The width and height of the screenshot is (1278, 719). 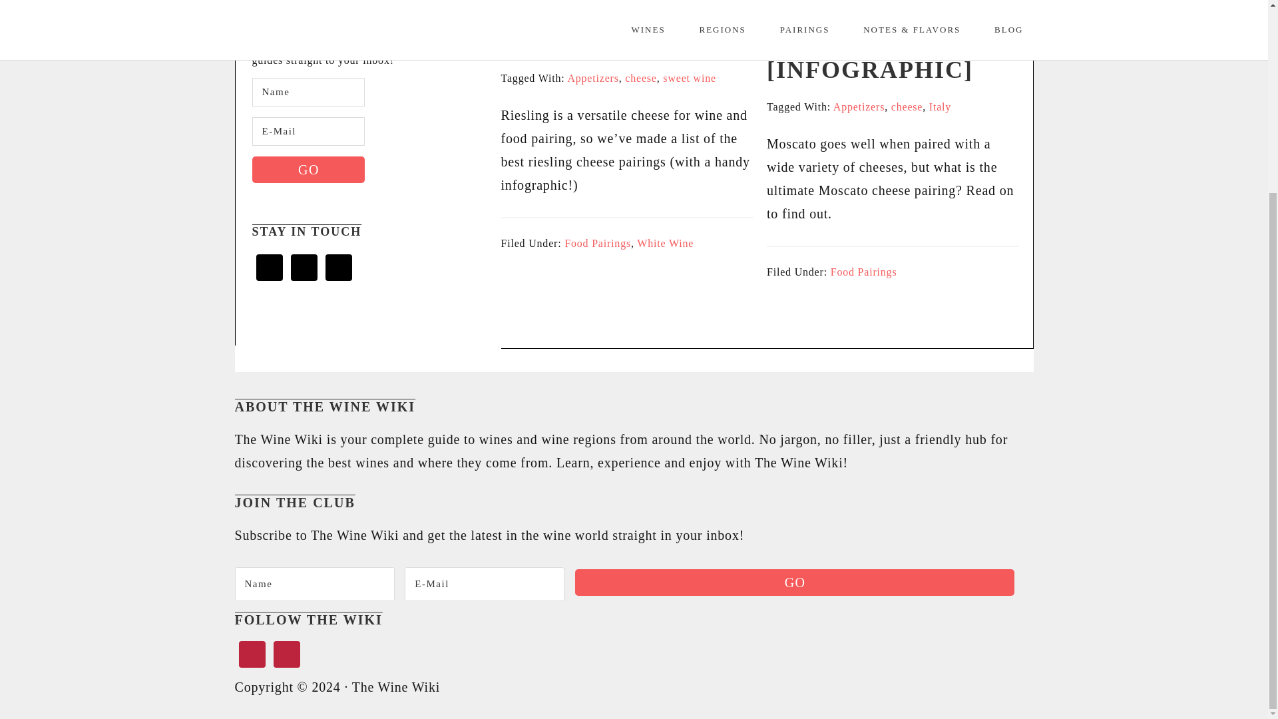 What do you see at coordinates (598, 243) in the screenshot?
I see `Food Pairings` at bounding box center [598, 243].